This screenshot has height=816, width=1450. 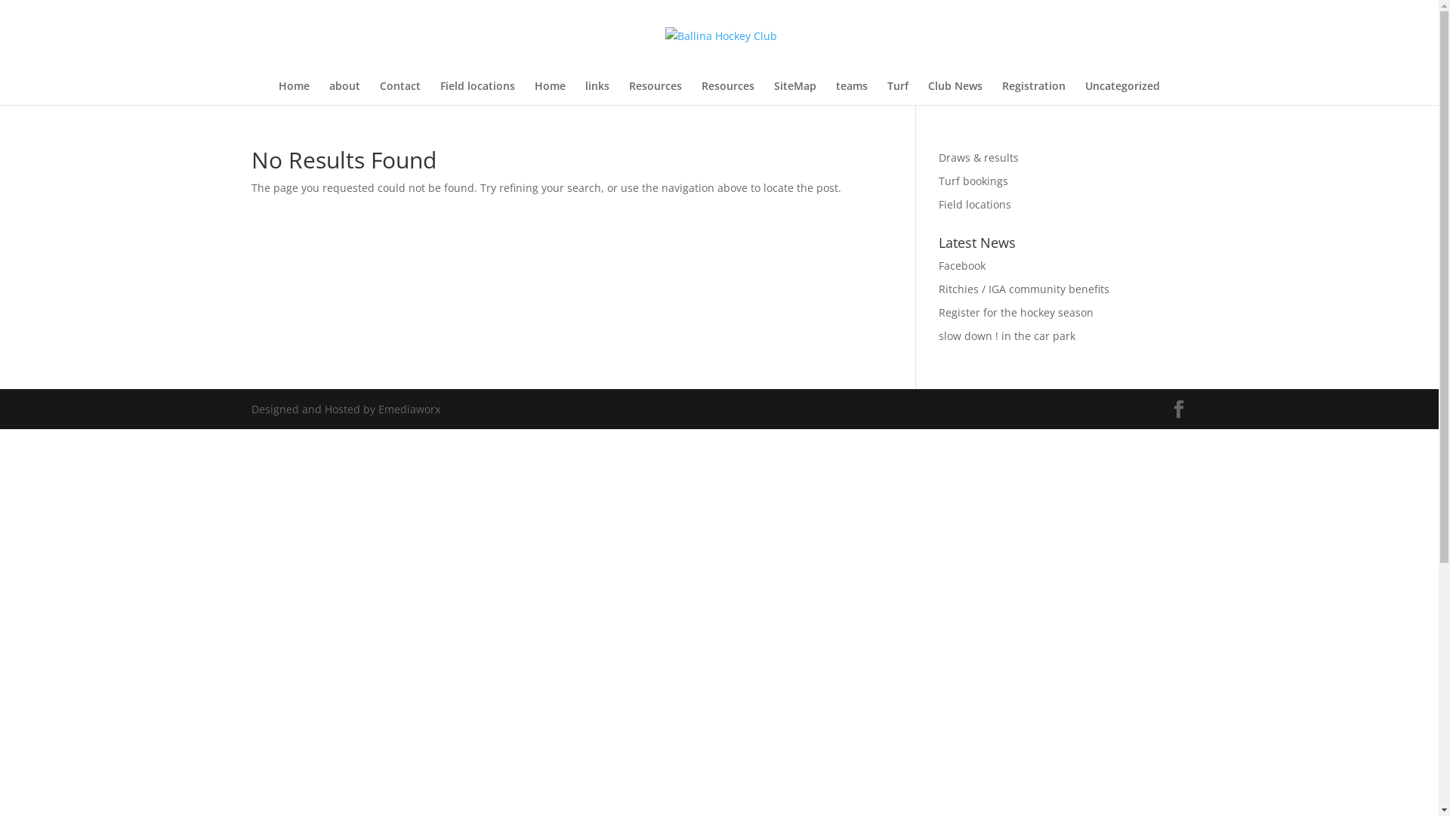 I want to click on Contact, so click(x=400, y=93).